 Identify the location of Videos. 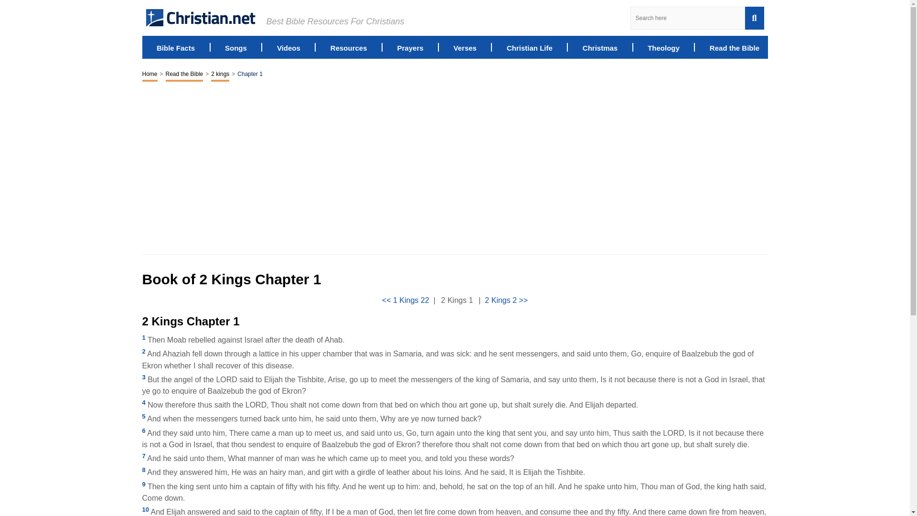
(288, 47).